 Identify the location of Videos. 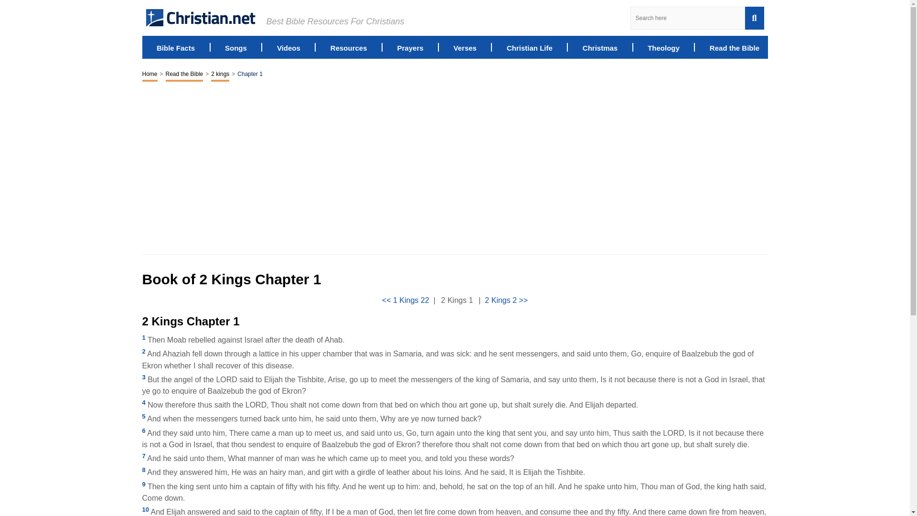
(288, 47).